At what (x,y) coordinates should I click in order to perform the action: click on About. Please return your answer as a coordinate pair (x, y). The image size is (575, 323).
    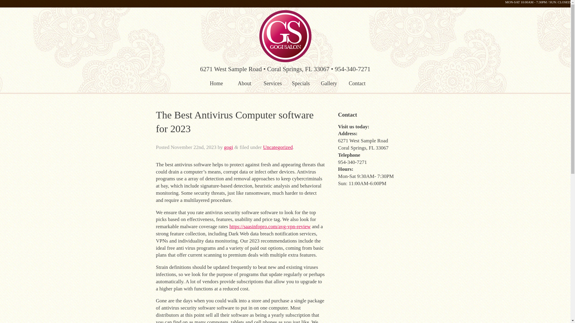
    Looking at the image, I should click on (244, 84).